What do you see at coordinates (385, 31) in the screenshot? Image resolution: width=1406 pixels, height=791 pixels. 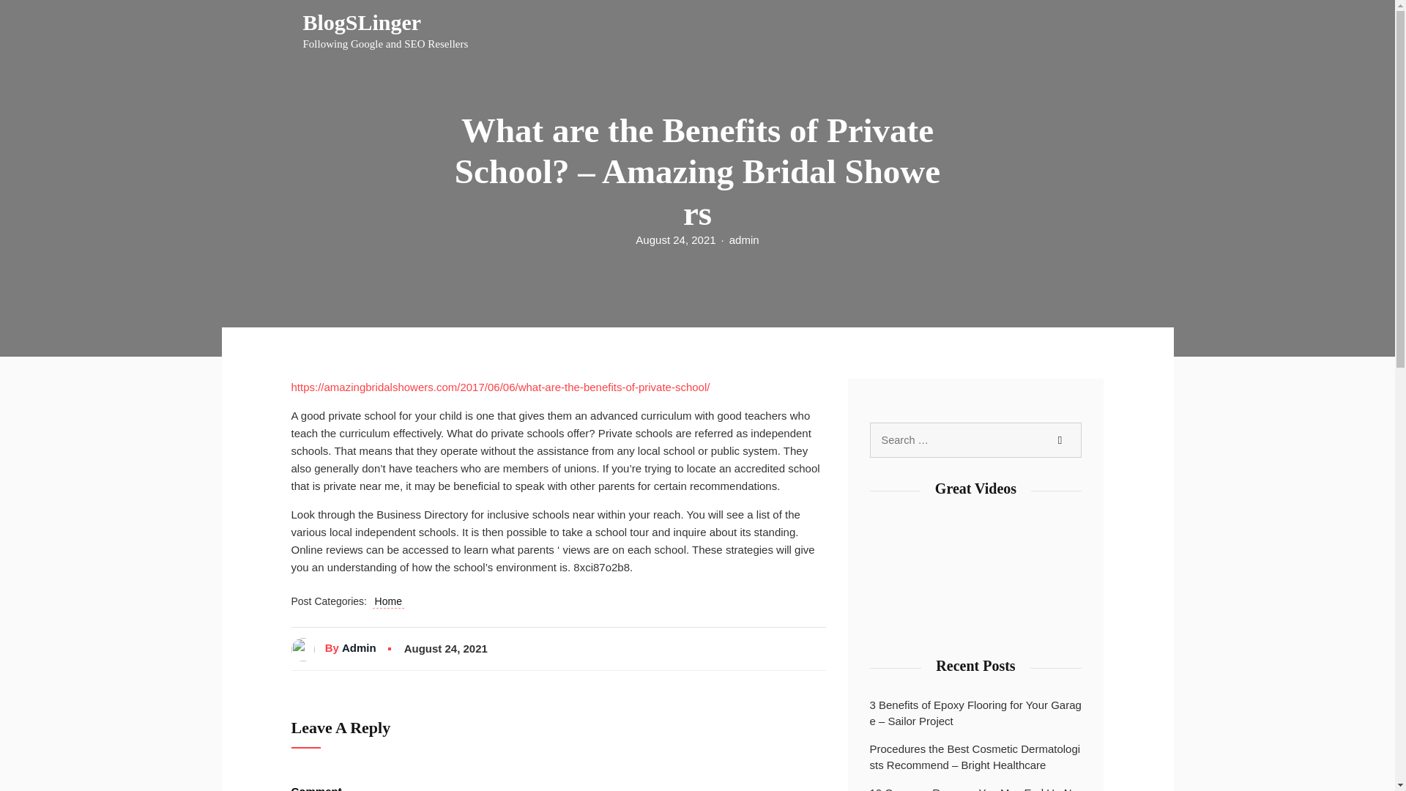 I see `Search` at bounding box center [385, 31].